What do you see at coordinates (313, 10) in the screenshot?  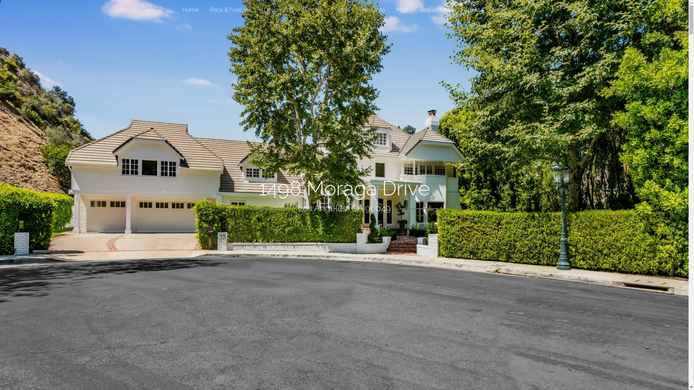 I see `Photos` at bounding box center [313, 10].